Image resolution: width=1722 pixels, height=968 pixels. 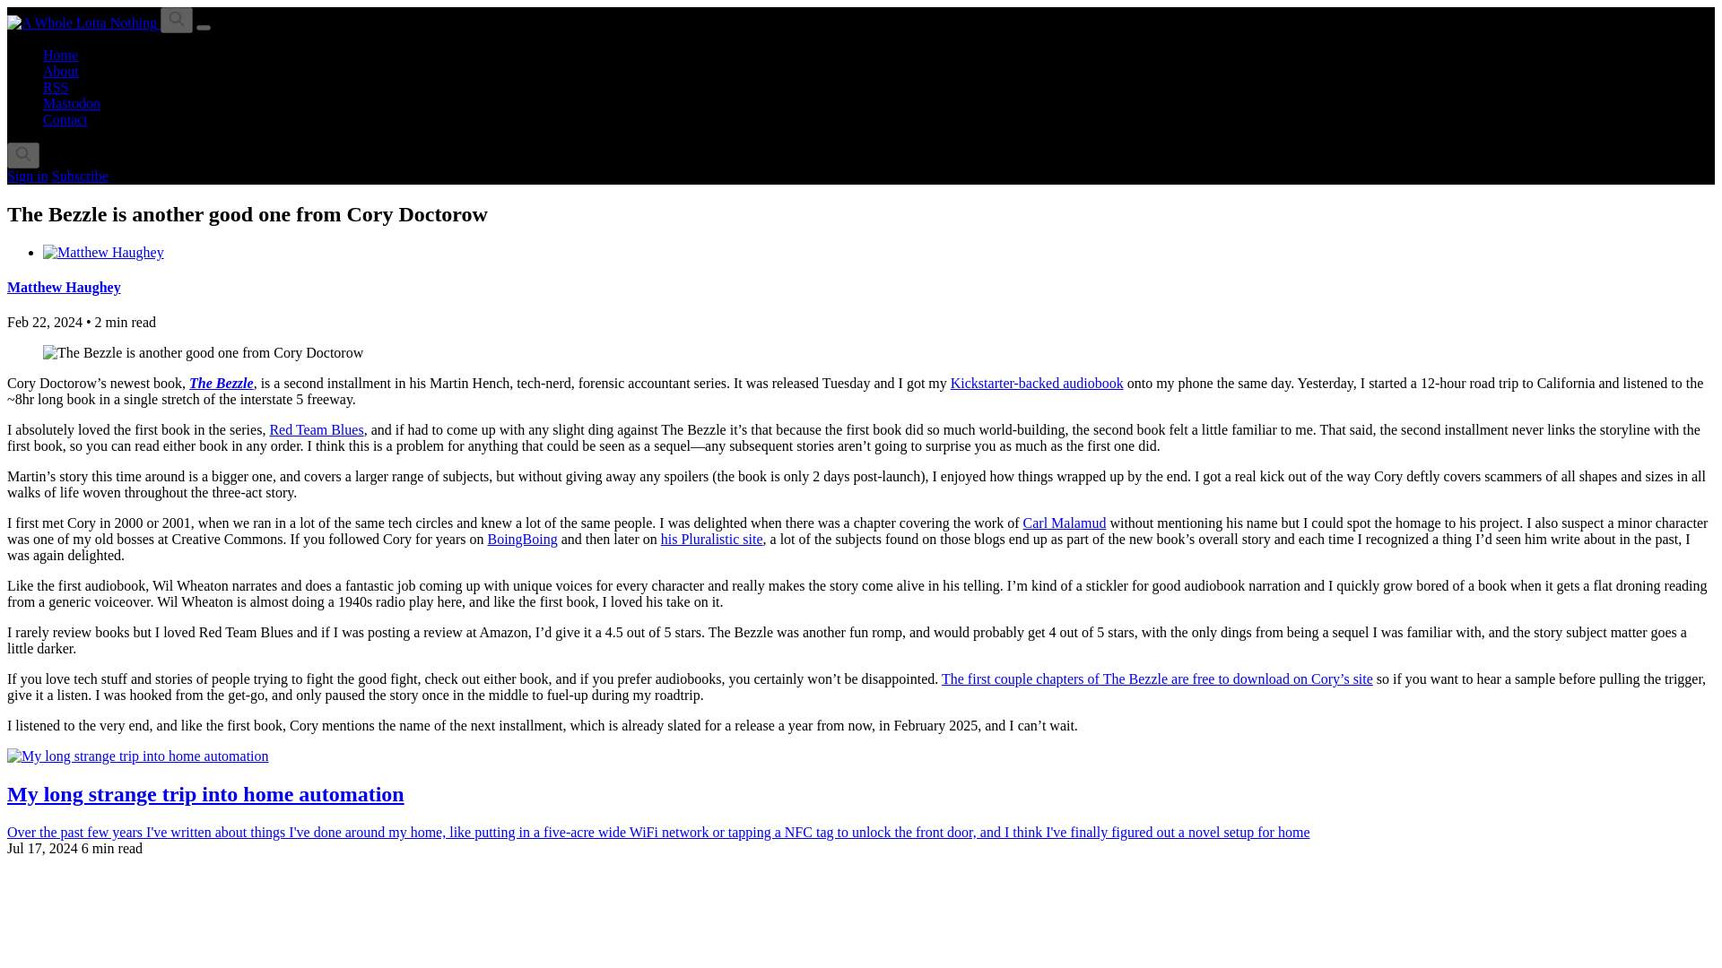 What do you see at coordinates (712, 539) in the screenshot?
I see `his Pluralistic site` at bounding box center [712, 539].